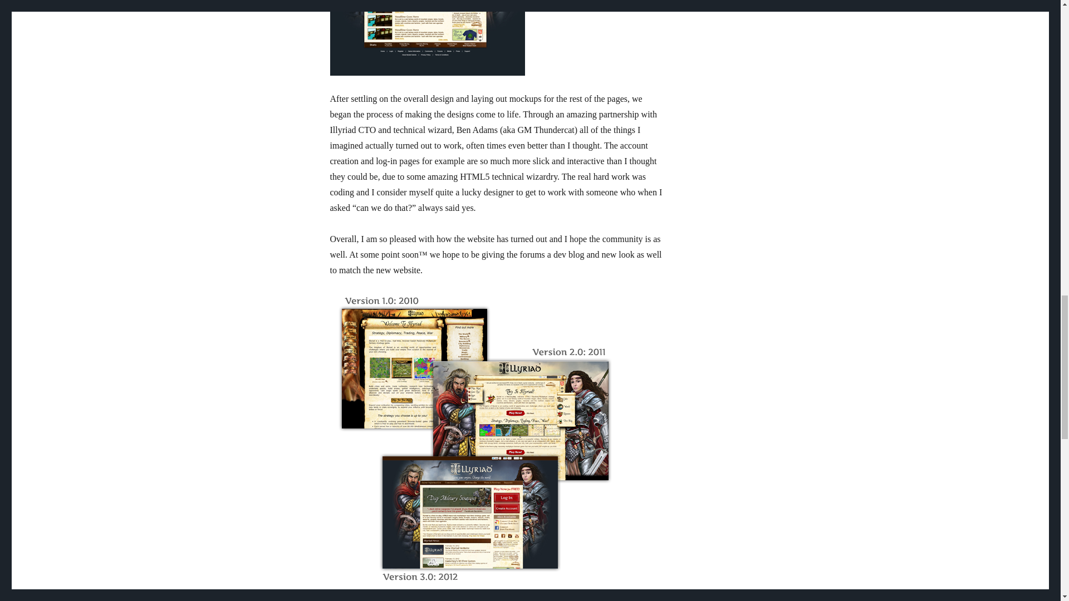 The image size is (1069, 601). I want to click on homepage wide - Op2, so click(426, 38).